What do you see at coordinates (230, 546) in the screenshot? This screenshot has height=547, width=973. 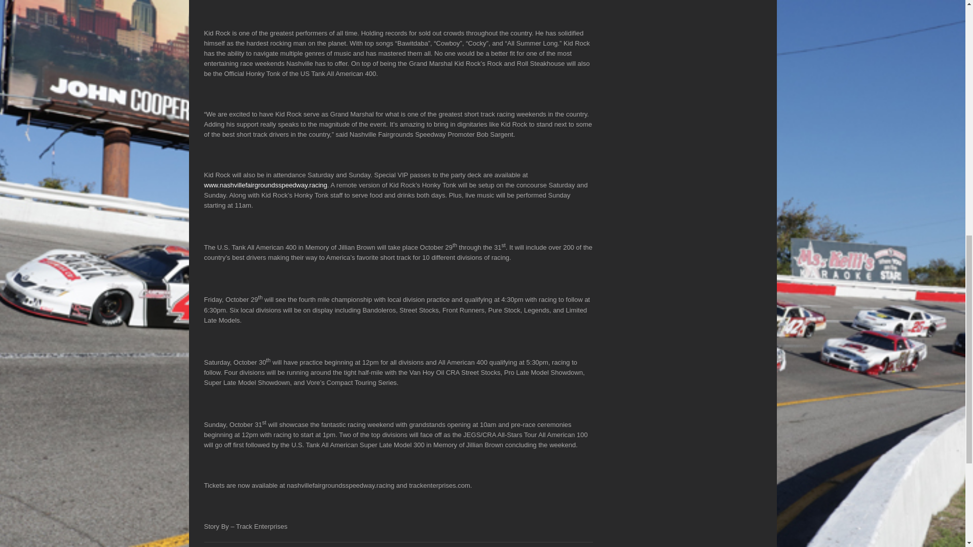 I see `Scott Menlen` at bounding box center [230, 546].